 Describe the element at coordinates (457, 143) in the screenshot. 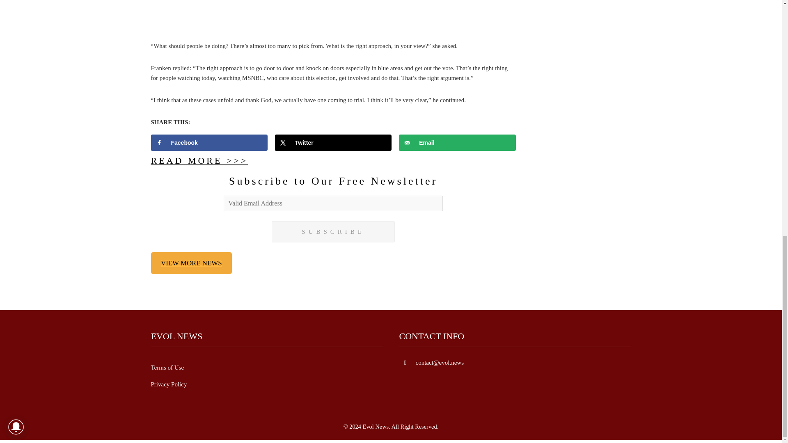

I see `Send over email` at that location.